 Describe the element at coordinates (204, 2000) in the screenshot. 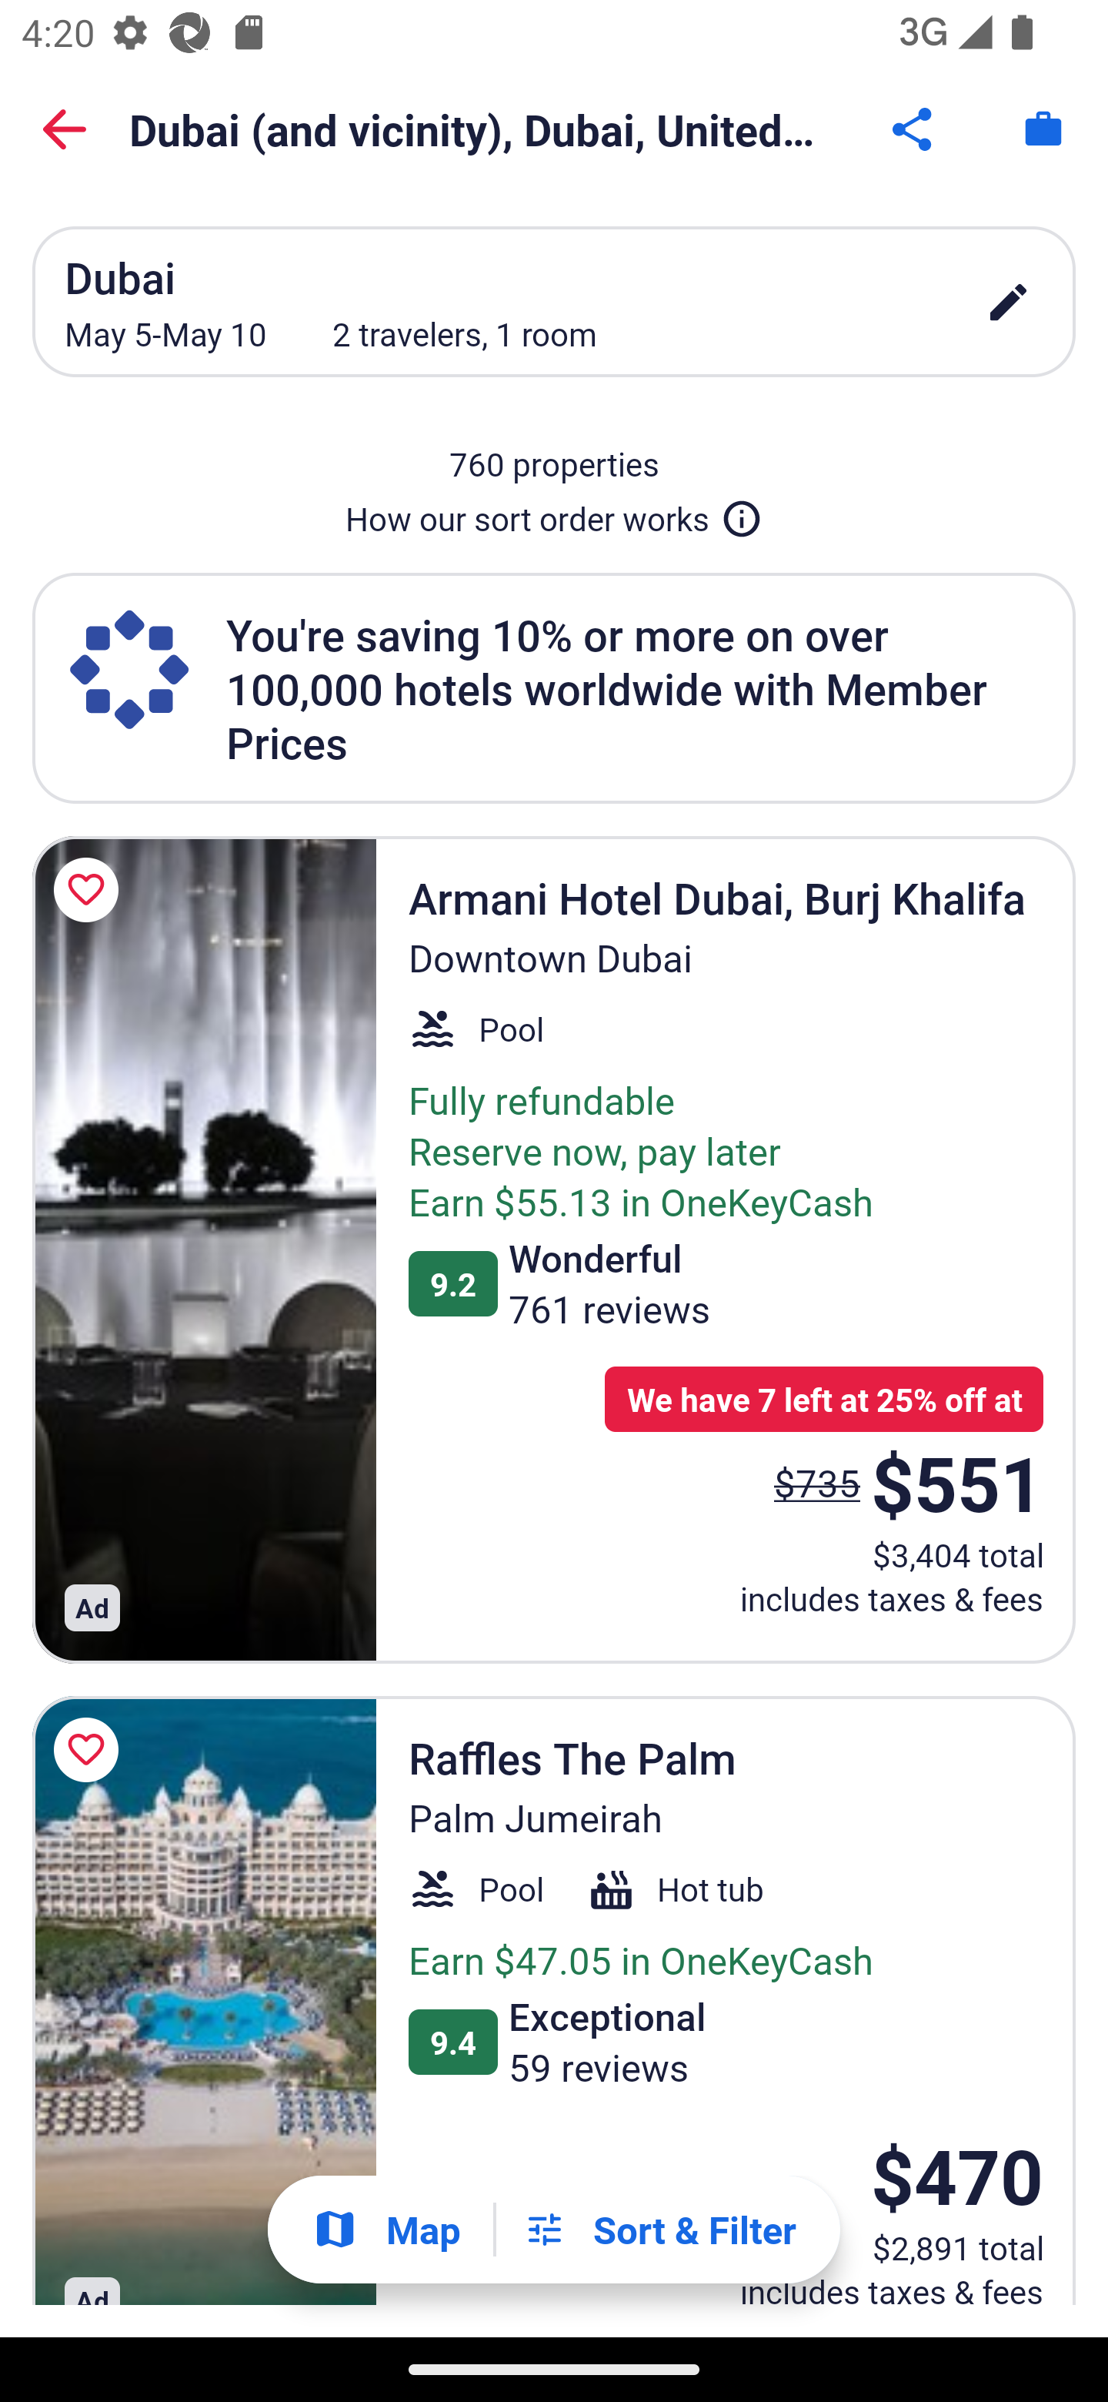

I see `Raffles The Palm` at that location.